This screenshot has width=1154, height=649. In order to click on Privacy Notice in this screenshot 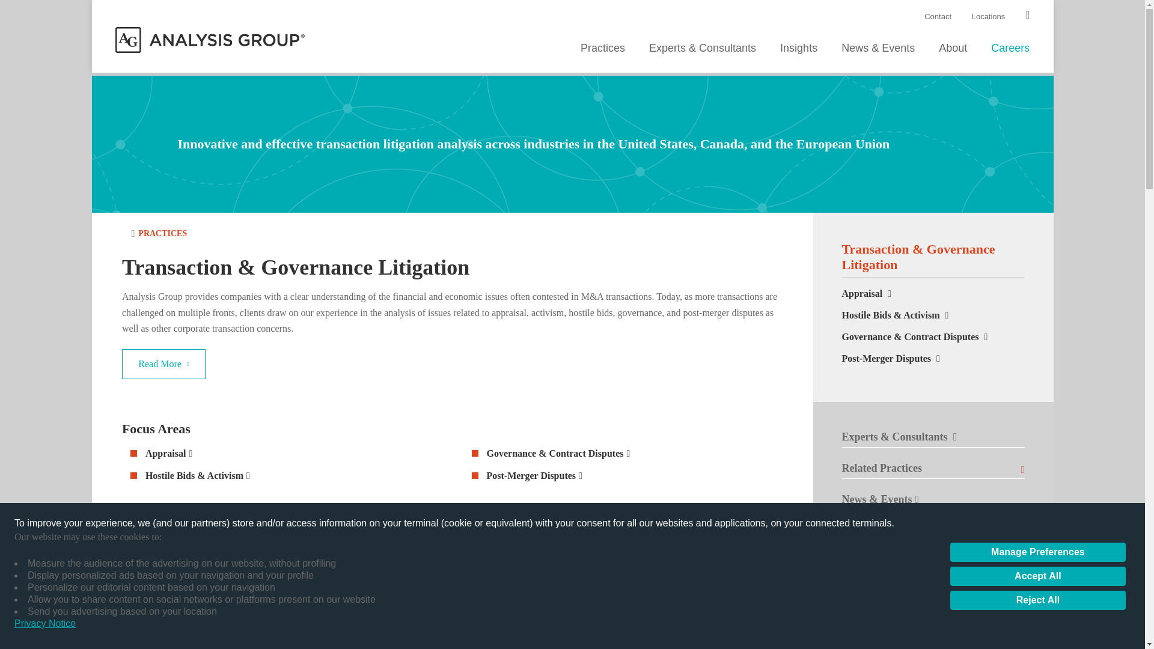, I will do `click(44, 624)`.